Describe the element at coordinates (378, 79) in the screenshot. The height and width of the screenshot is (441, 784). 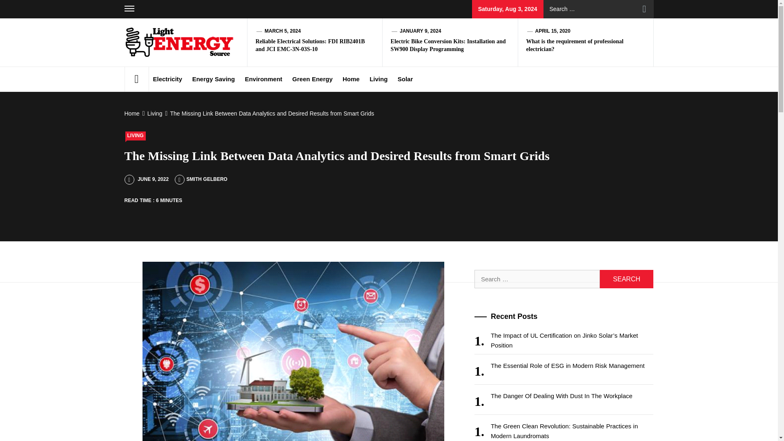
I see `Living` at that location.